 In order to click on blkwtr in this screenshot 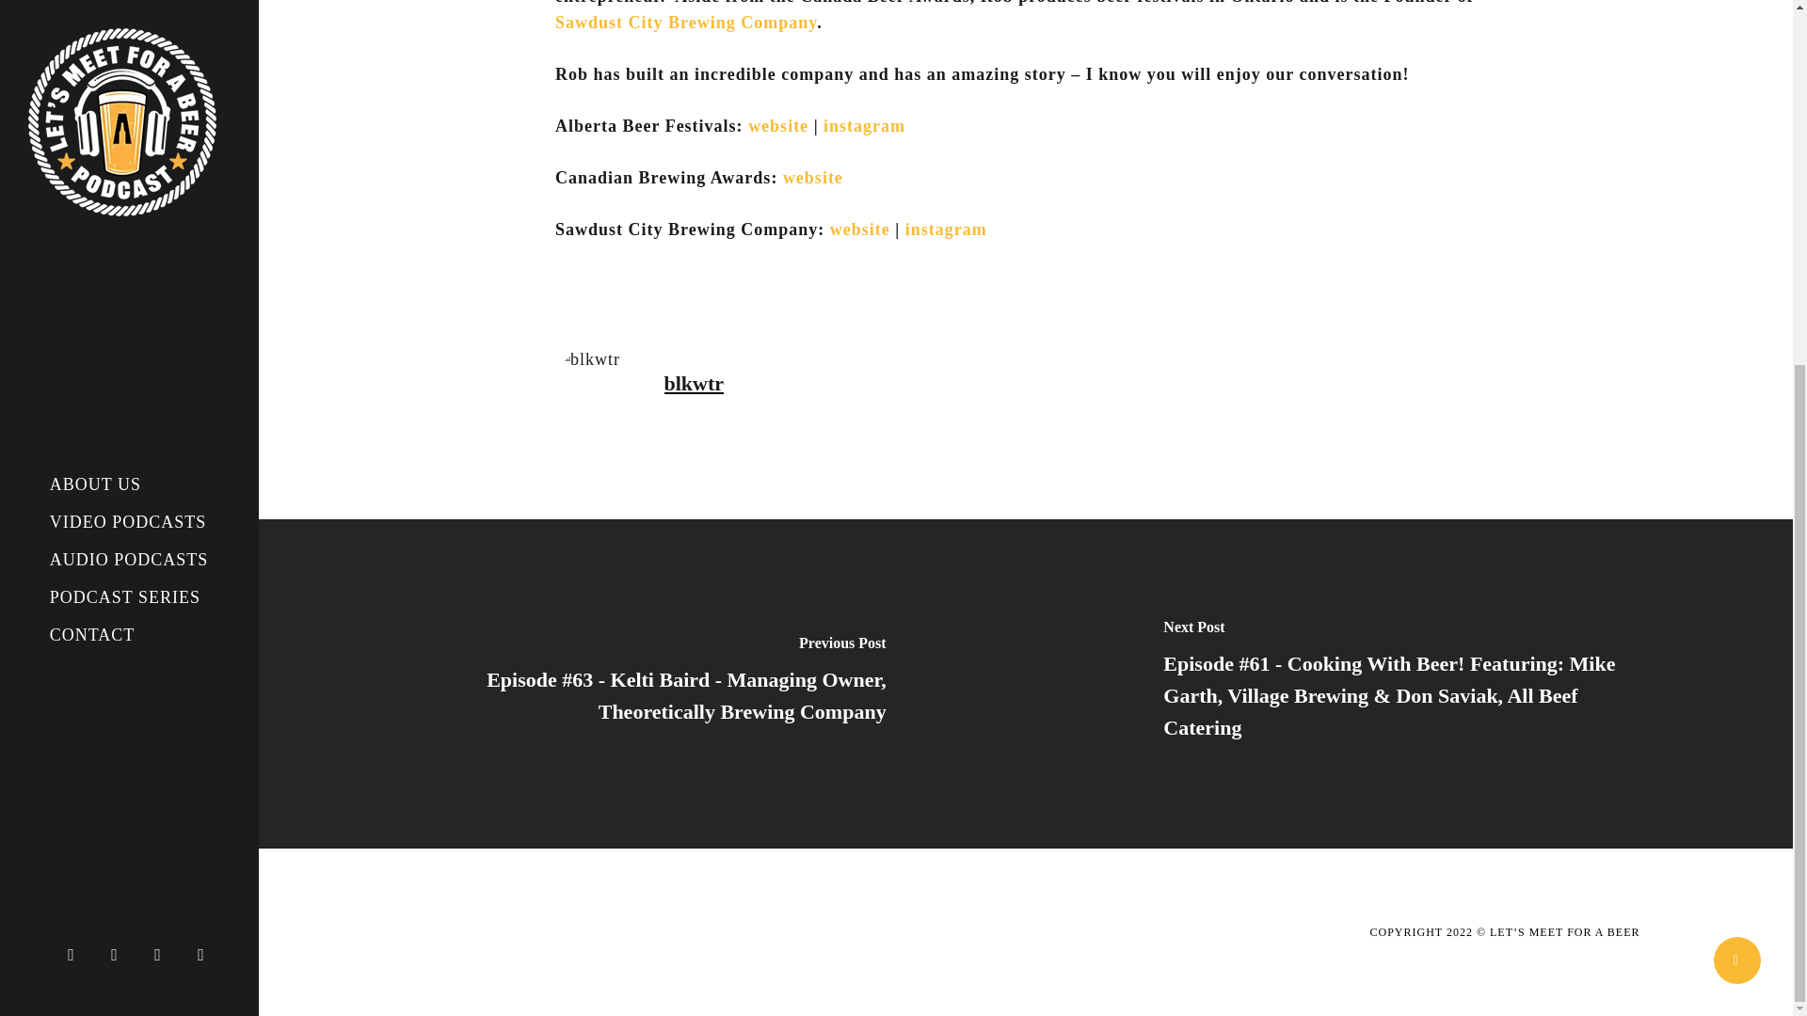, I will do `click(695, 384)`.